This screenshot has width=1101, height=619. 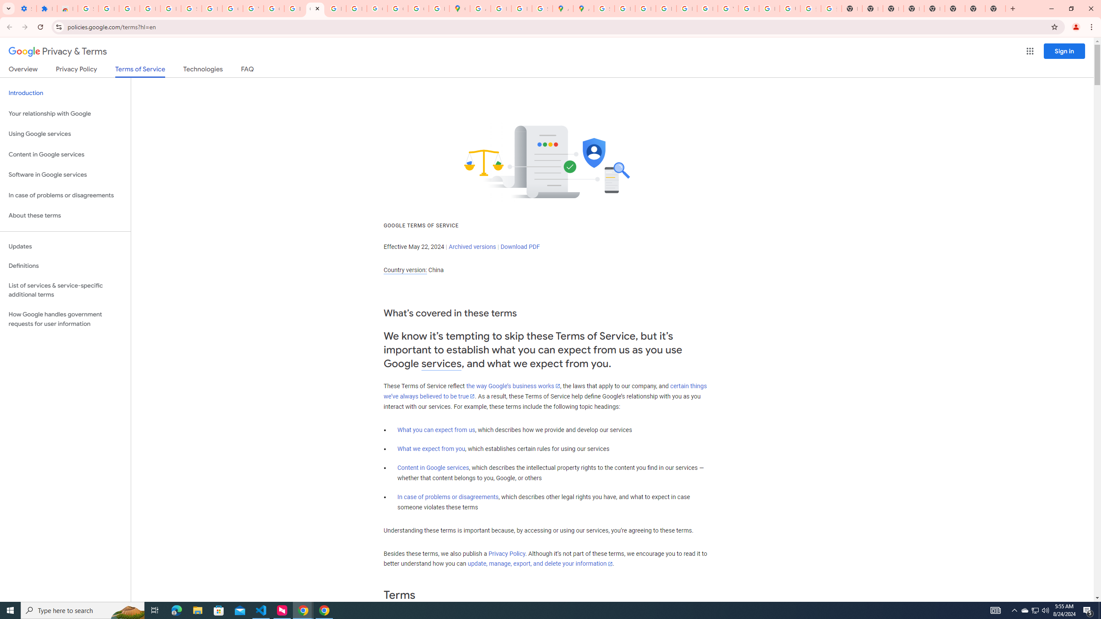 What do you see at coordinates (67, 9) in the screenshot?
I see `Reviews: Helix Fruit Jump Arcade Game` at bounding box center [67, 9].